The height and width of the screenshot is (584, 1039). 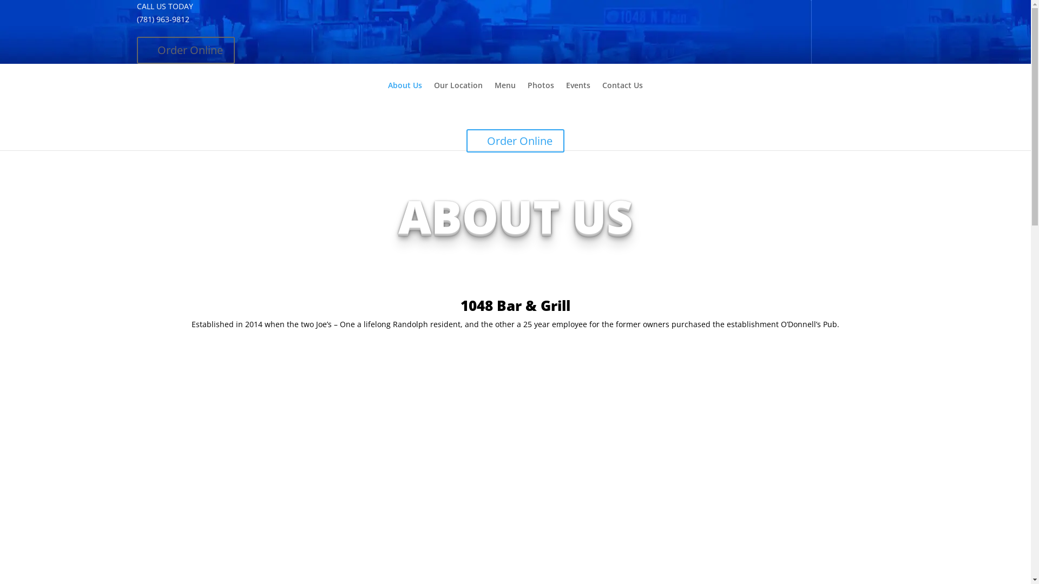 I want to click on (781) 963-9812, so click(x=162, y=19).